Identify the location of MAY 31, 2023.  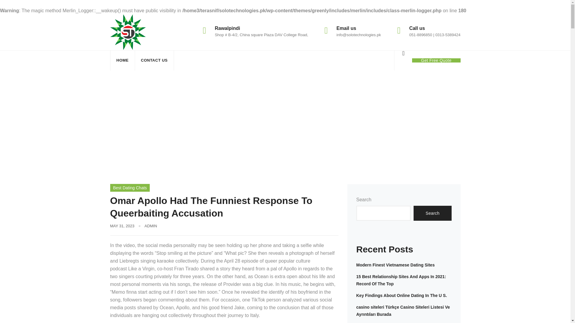
(122, 226).